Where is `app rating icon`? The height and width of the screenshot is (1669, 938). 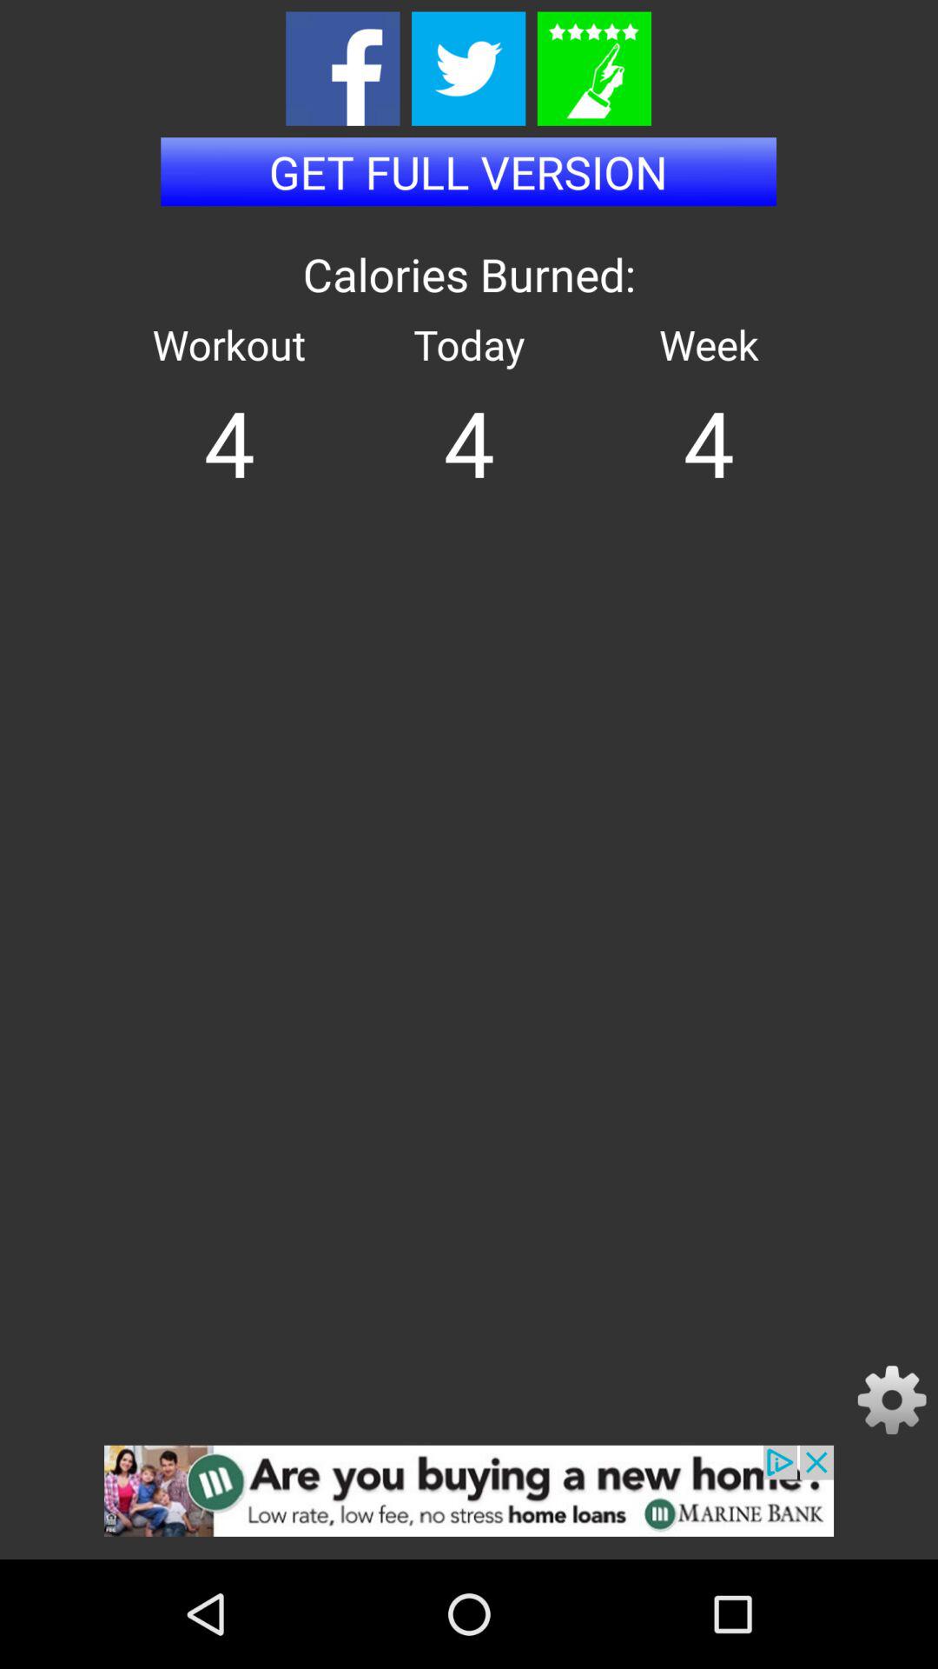 app rating icon is located at coordinates (594, 68).